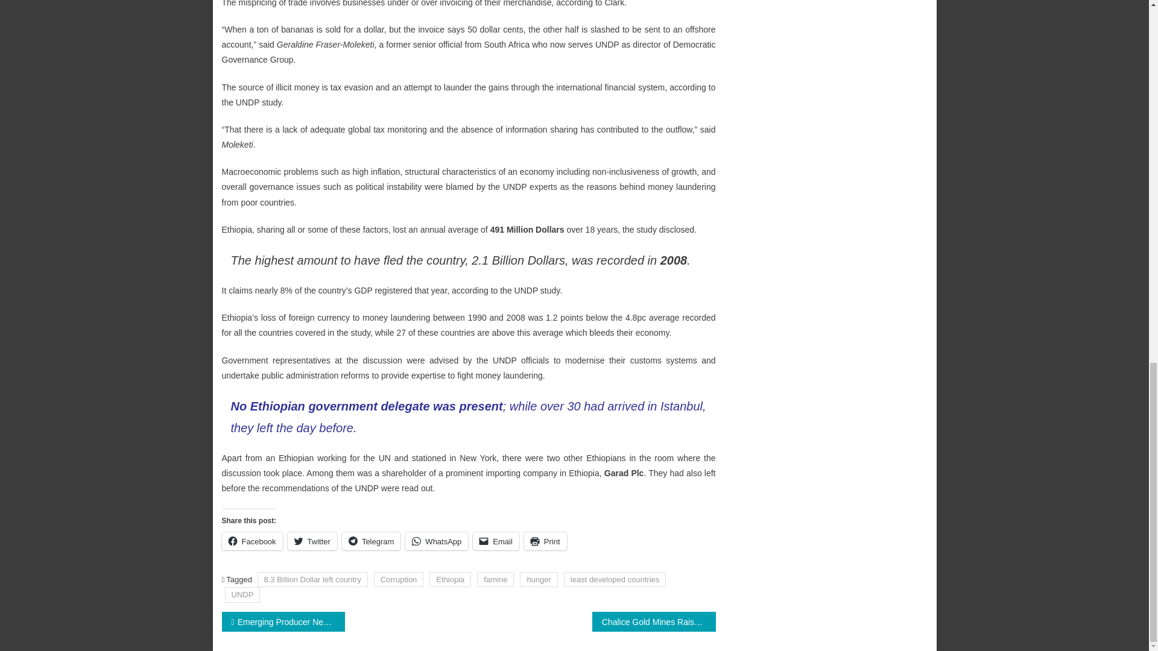  I want to click on Click to email a link to a friend, so click(496, 541).